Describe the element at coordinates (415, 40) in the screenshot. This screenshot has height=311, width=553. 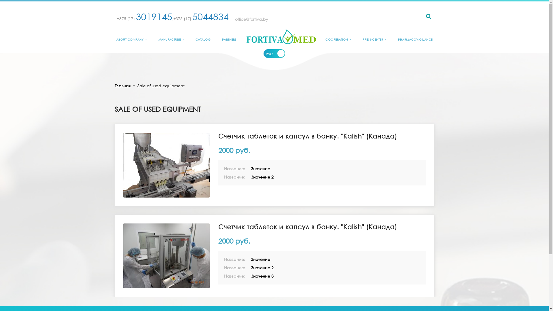
I see `PHARMACOVIGILANCE` at that location.